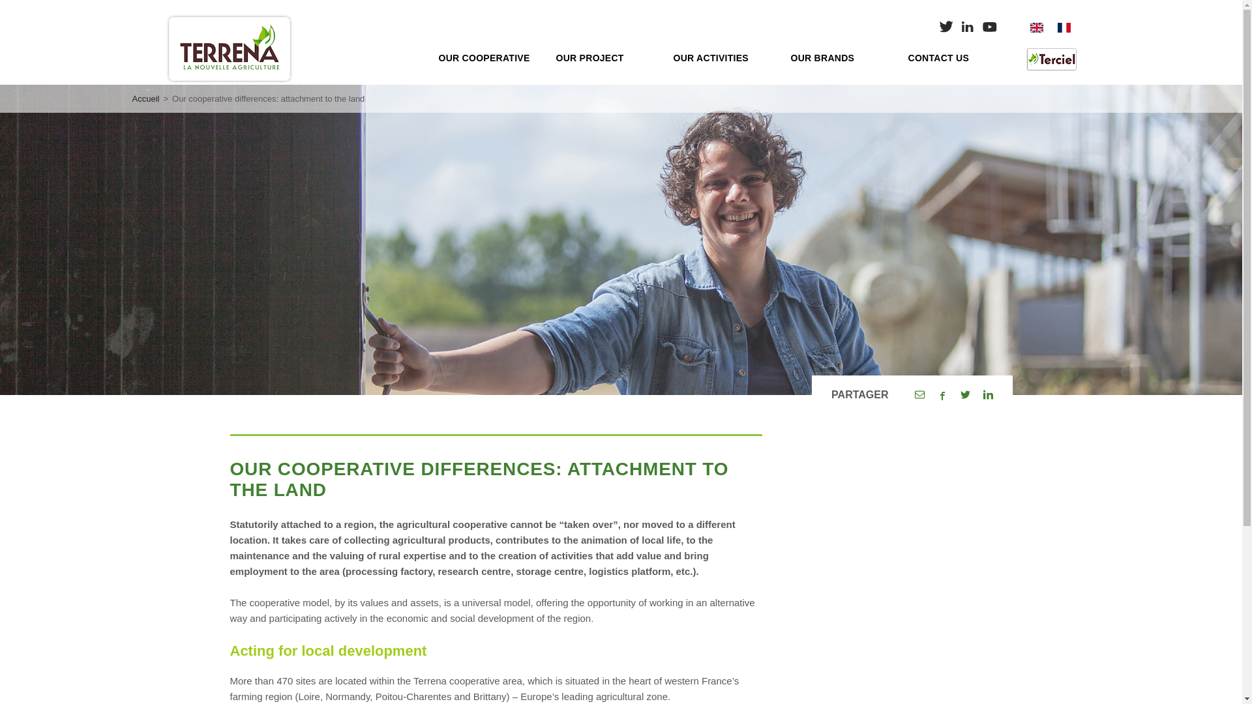 The width and height of the screenshot is (1252, 704). Describe the element at coordinates (722, 57) in the screenshot. I see `OUR ACTIVITIES` at that location.